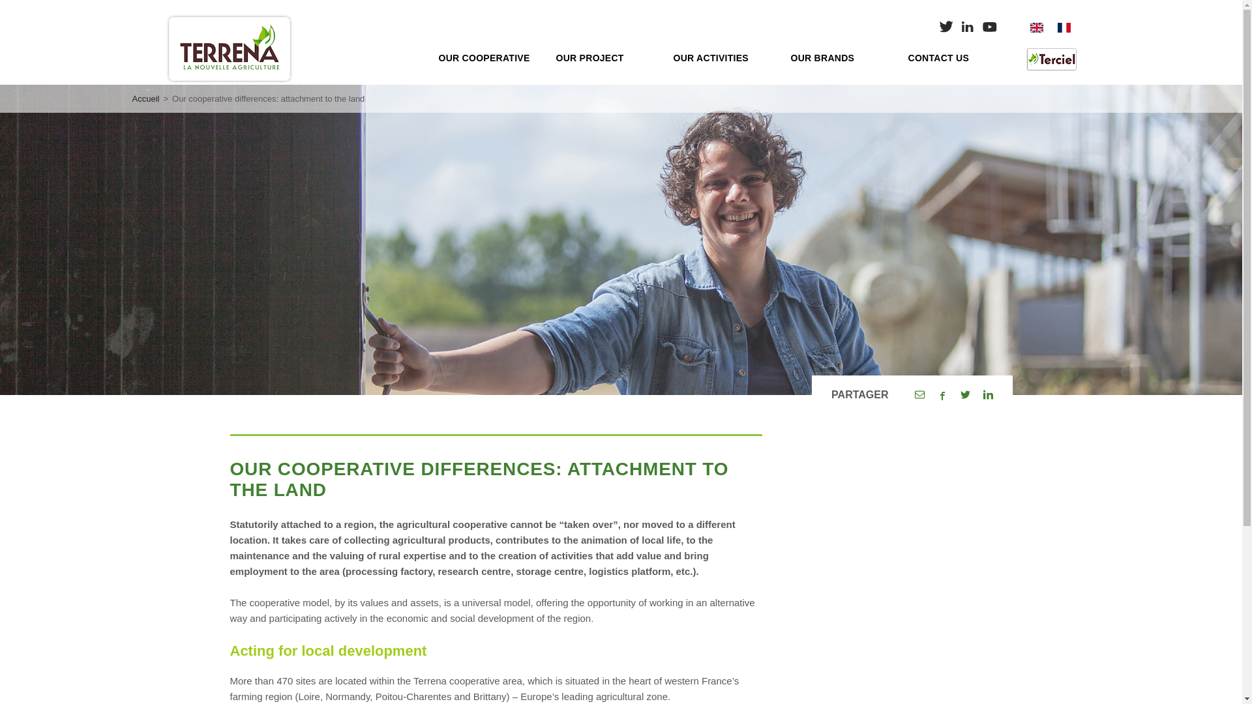 The width and height of the screenshot is (1252, 704). Describe the element at coordinates (722, 57) in the screenshot. I see `OUR ACTIVITIES` at that location.